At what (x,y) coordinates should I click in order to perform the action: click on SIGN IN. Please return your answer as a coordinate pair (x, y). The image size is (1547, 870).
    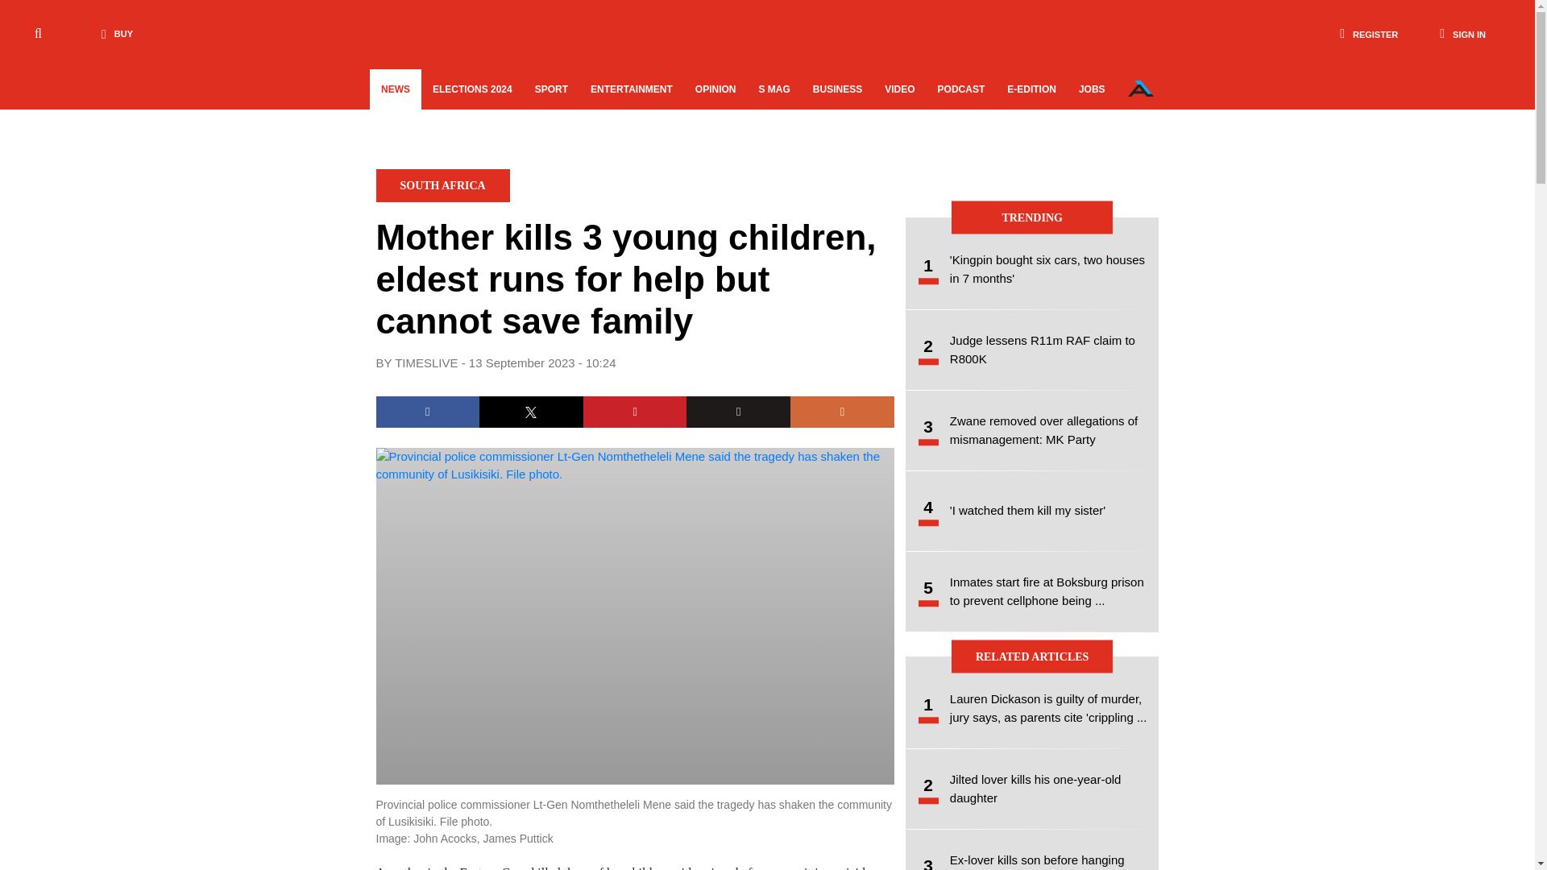
    Looking at the image, I should click on (1462, 34).